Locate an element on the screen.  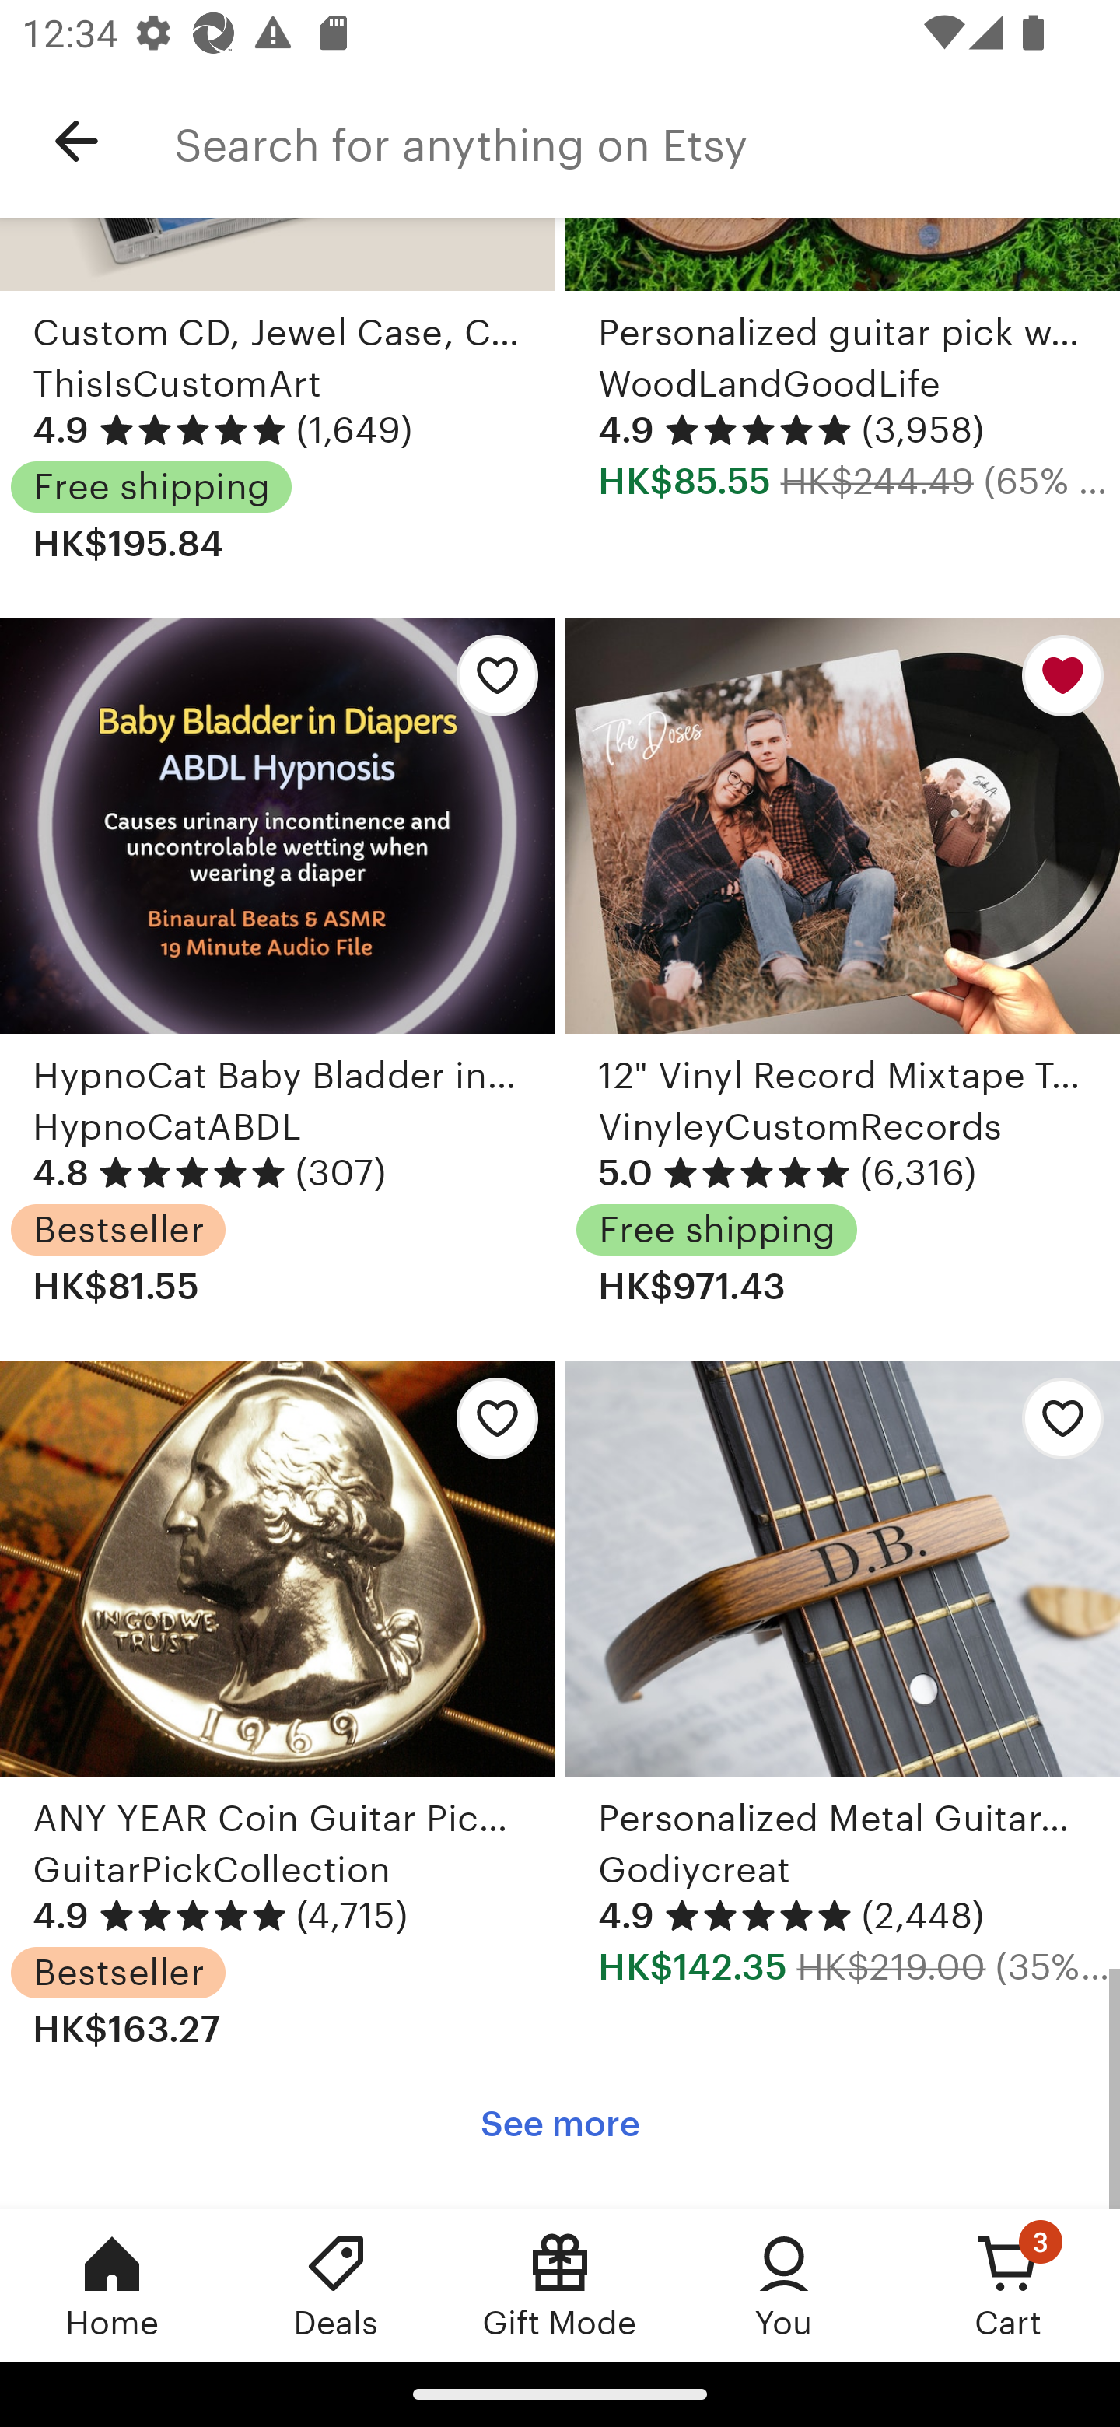
Search for anything on Etsy is located at coordinates (647, 142).